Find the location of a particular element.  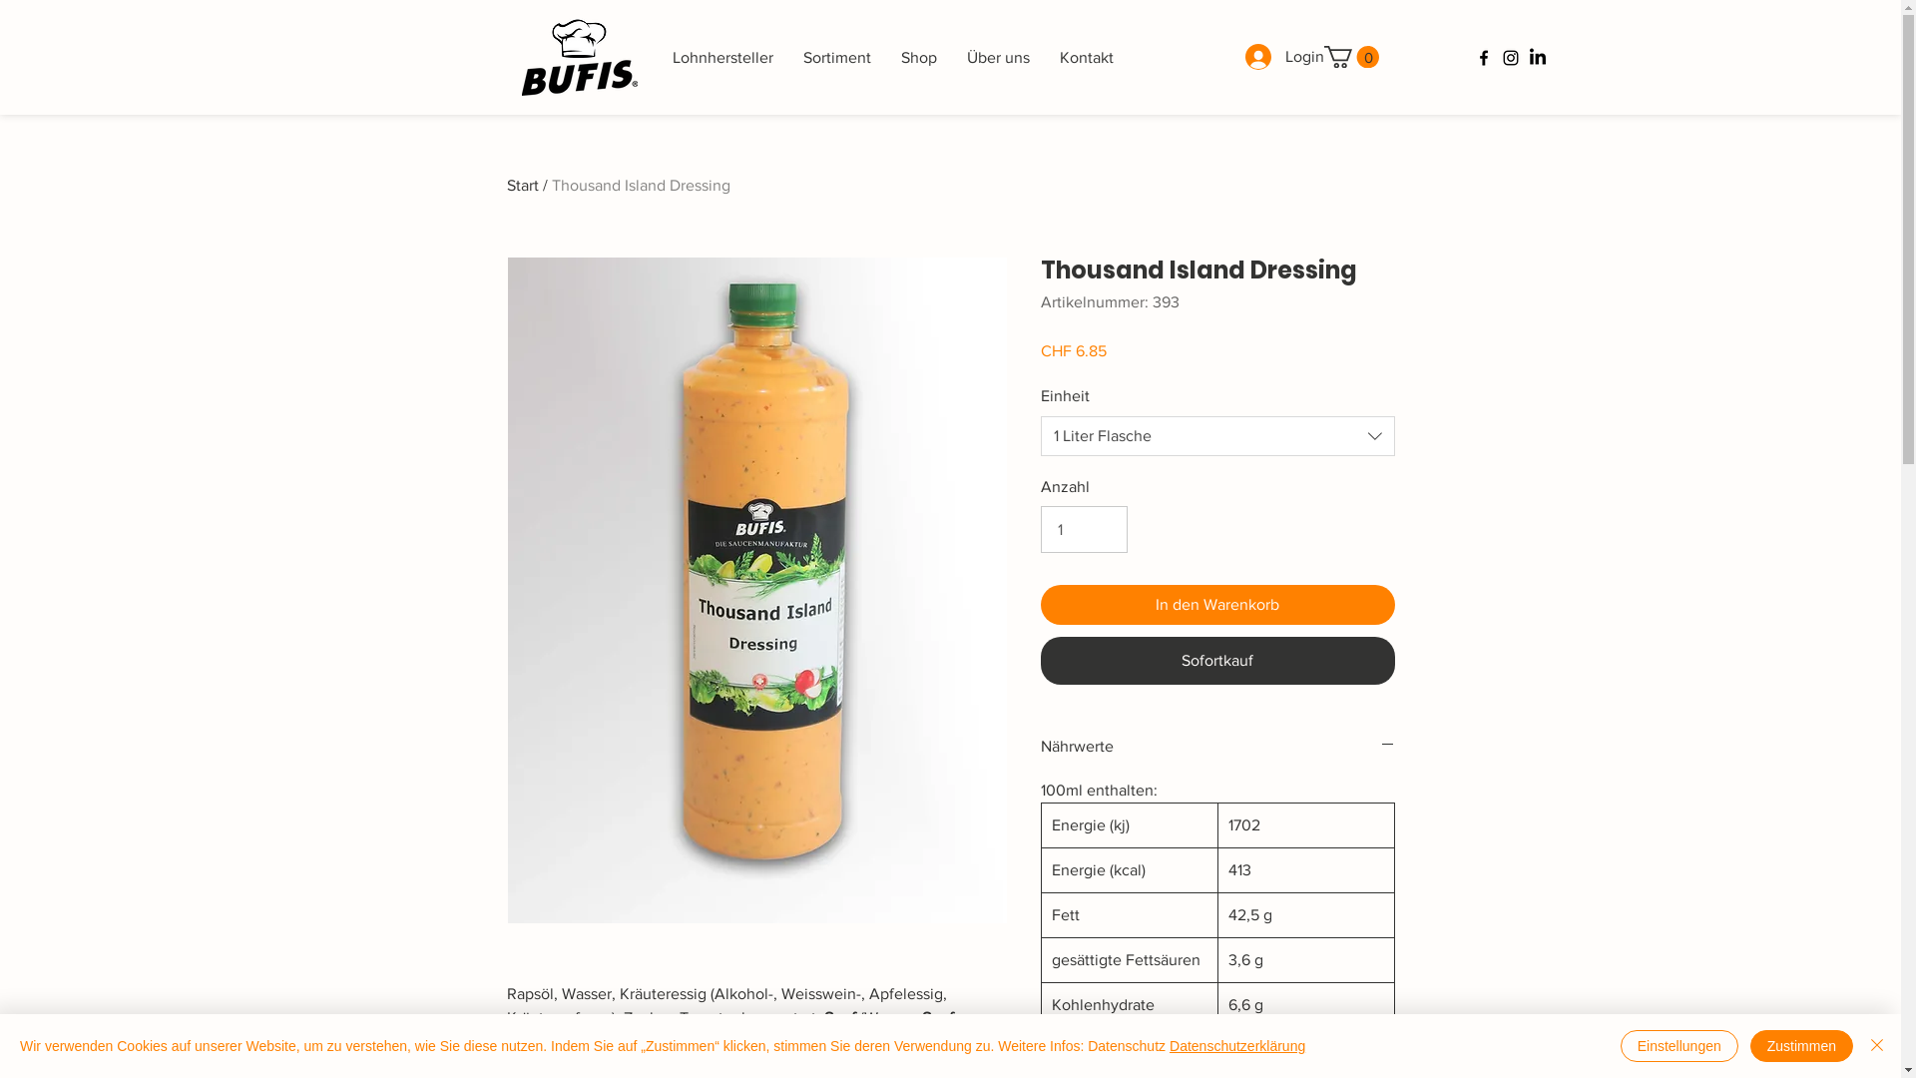

Einstellungen is located at coordinates (1679, 1046).